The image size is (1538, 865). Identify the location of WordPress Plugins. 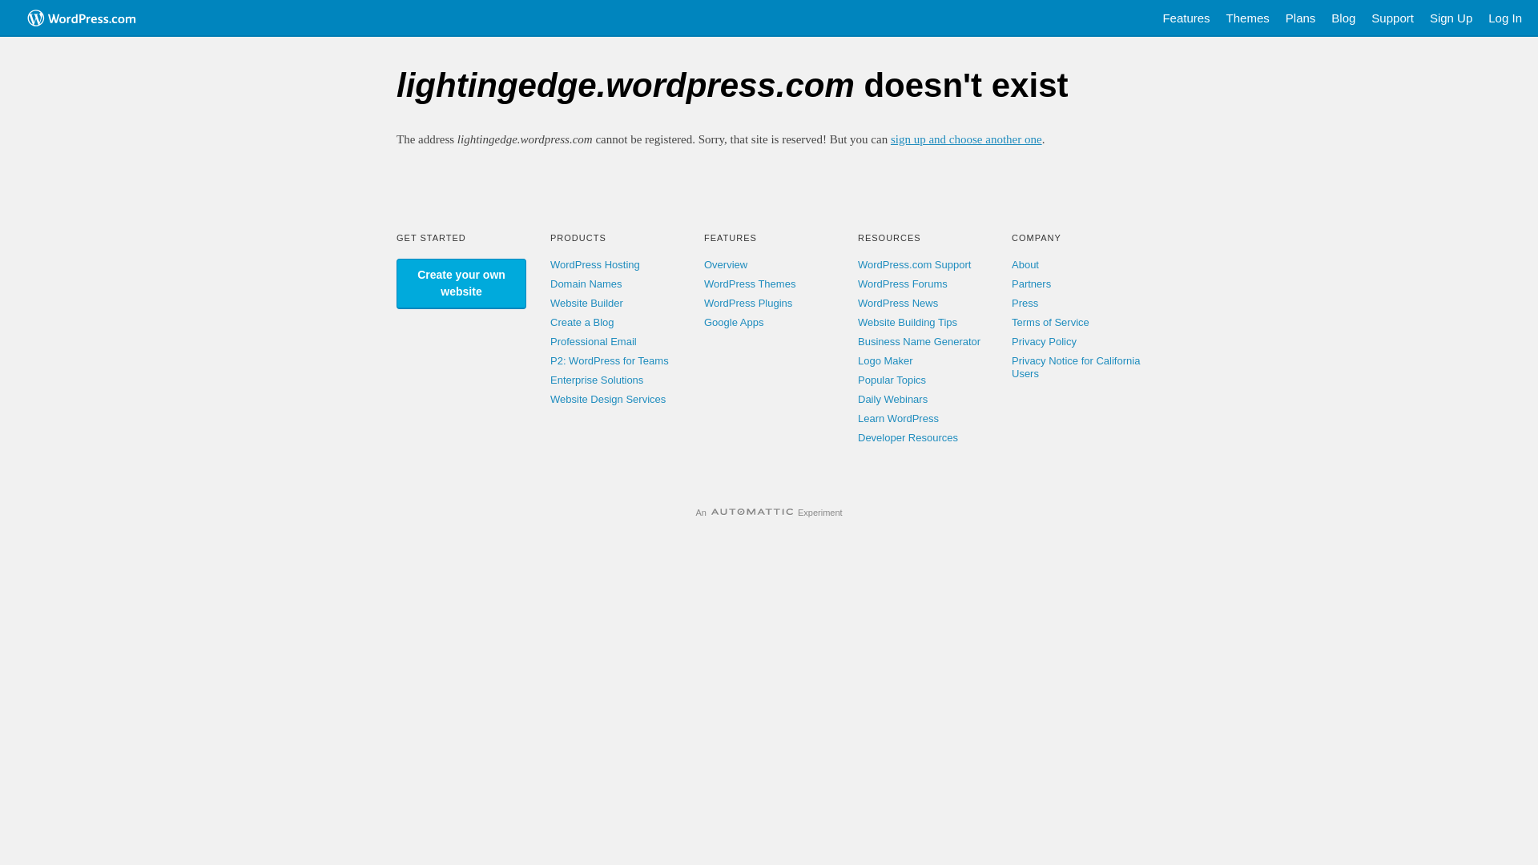
(748, 303).